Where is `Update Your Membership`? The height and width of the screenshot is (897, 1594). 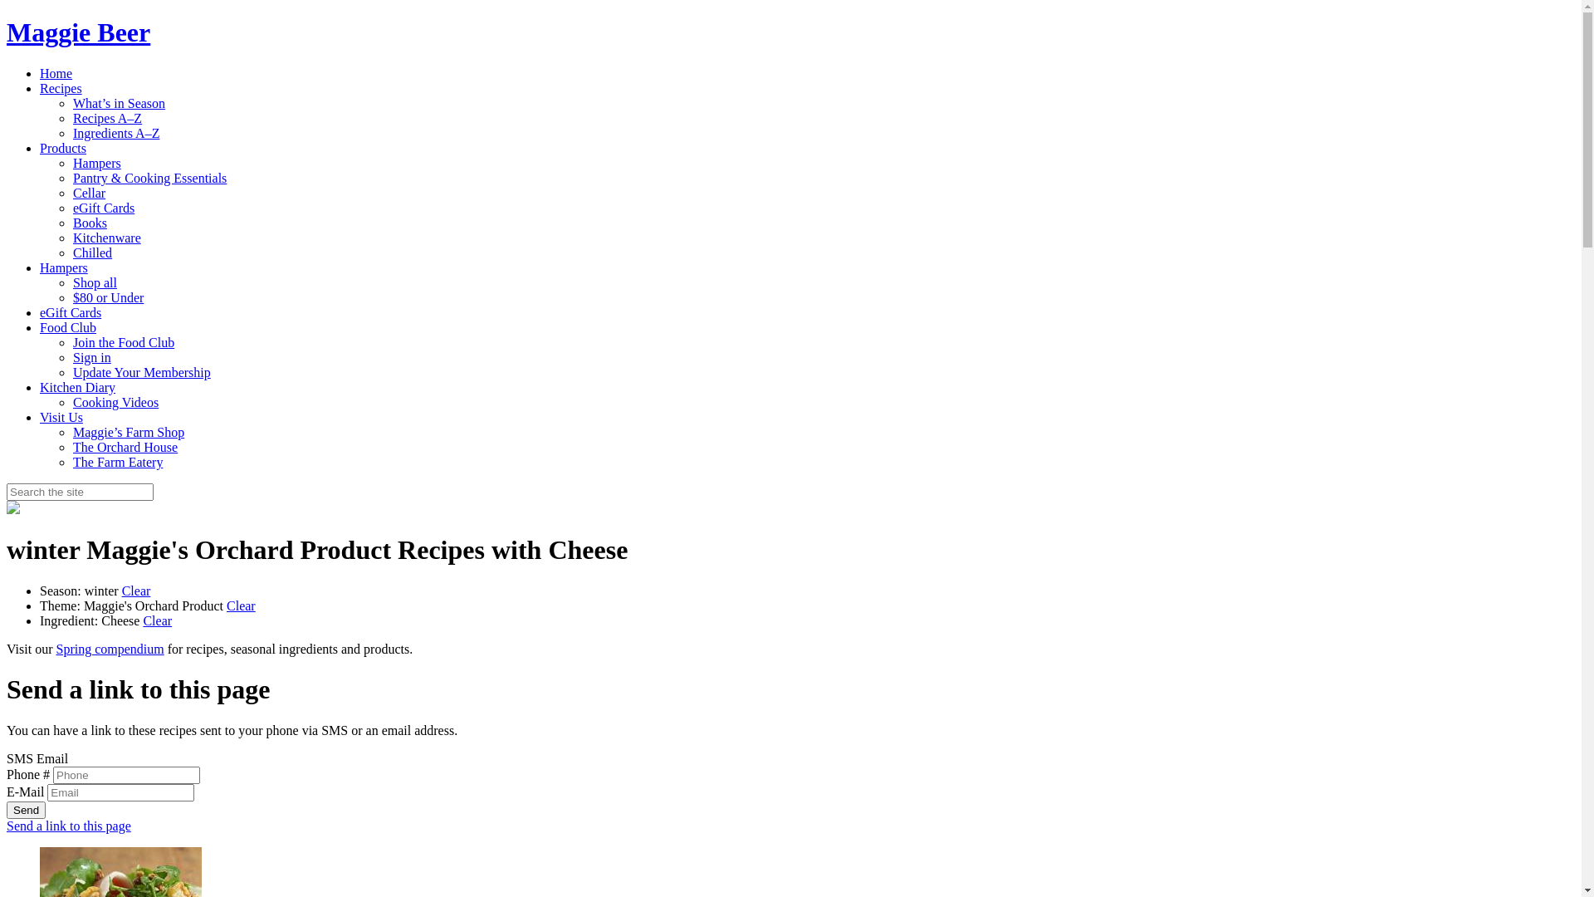
Update Your Membership is located at coordinates (142, 372).